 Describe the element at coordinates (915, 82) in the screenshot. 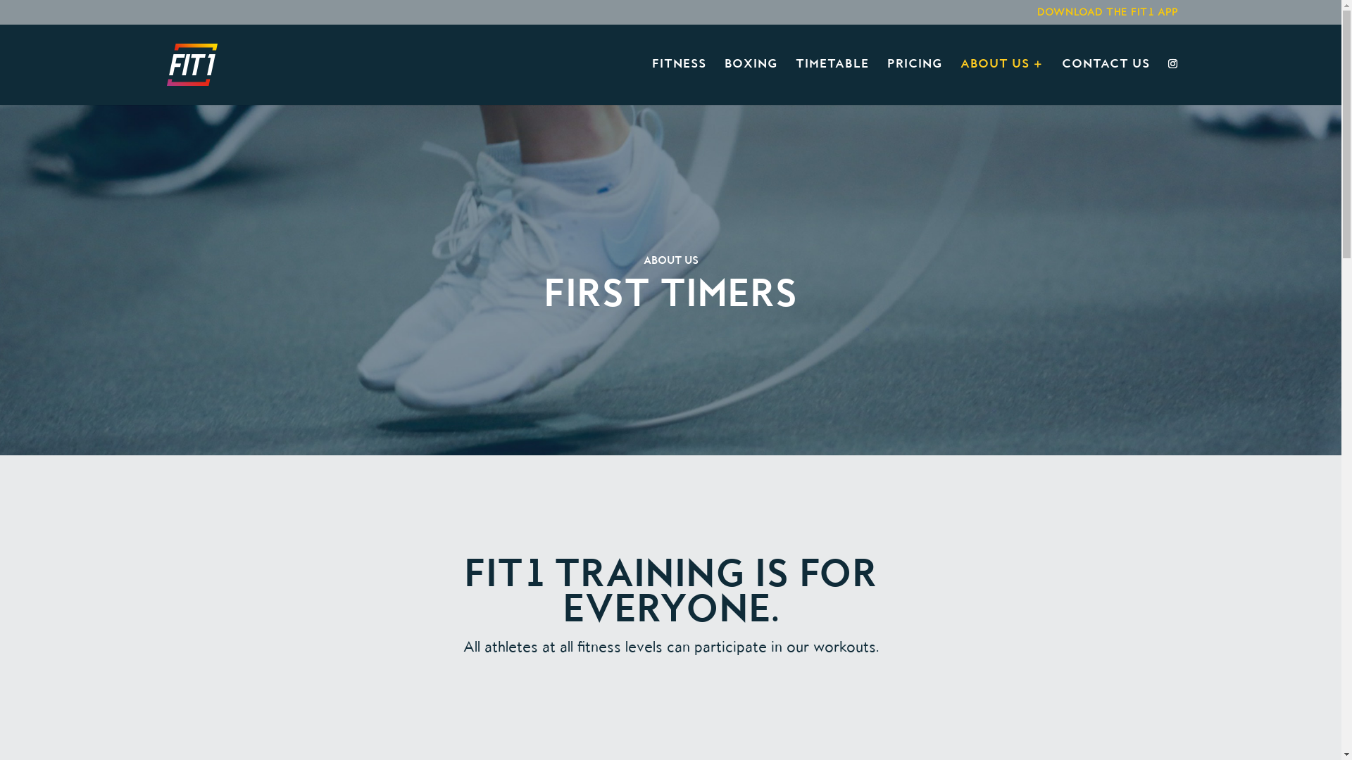

I see `PRICING` at that location.